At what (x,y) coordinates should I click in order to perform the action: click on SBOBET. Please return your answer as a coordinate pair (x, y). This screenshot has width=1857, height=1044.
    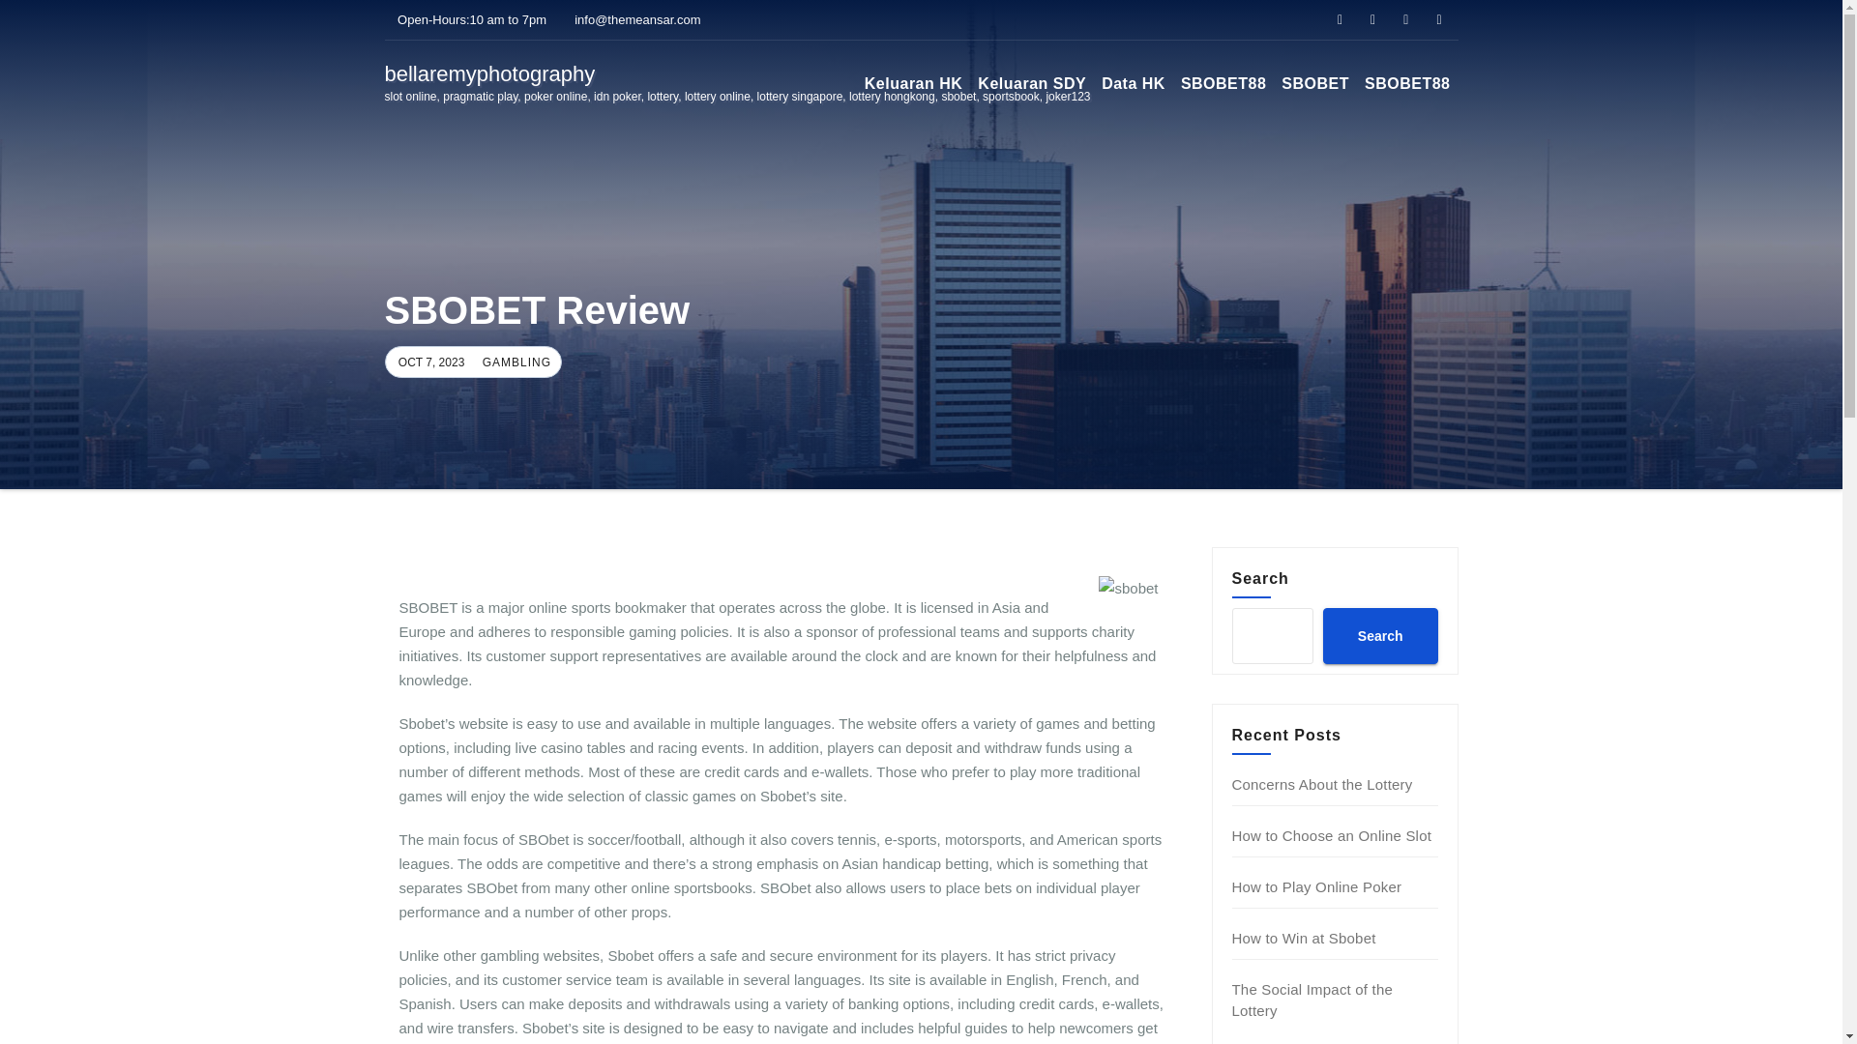
    Looking at the image, I should click on (1315, 83).